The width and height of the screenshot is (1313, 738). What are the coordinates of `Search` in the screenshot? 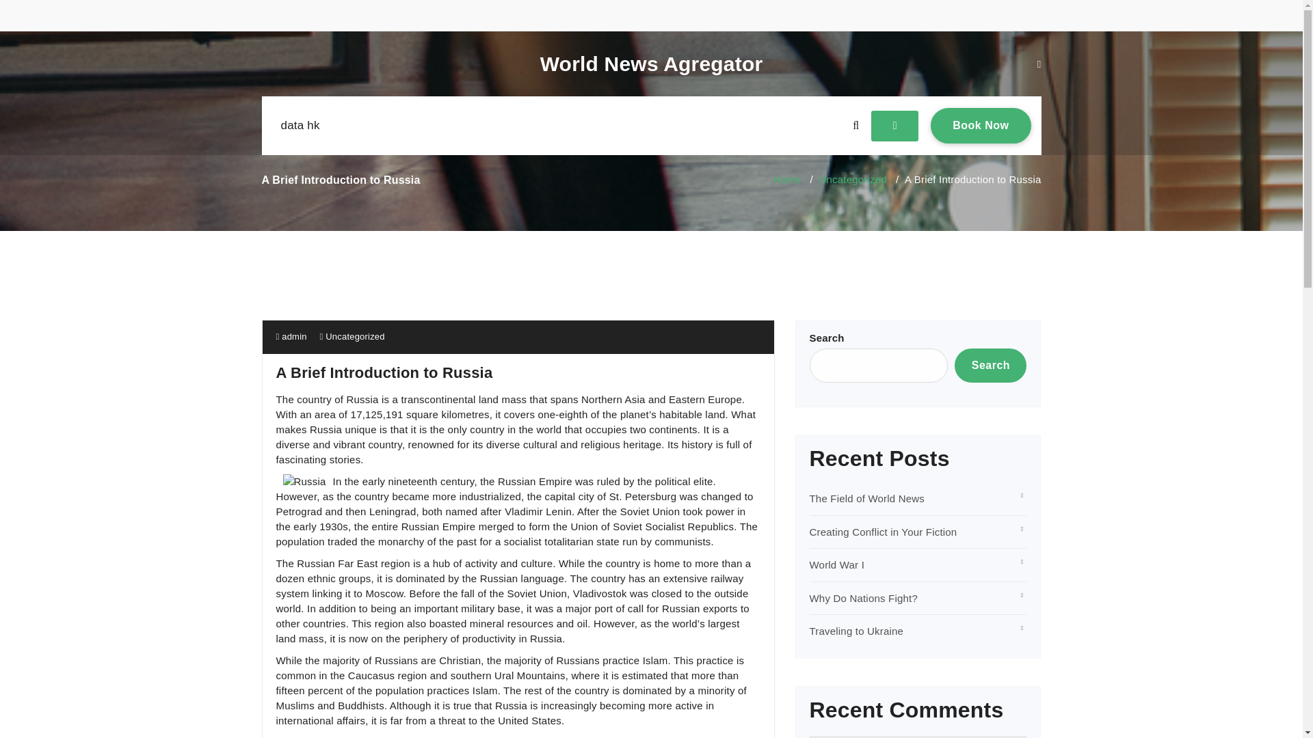 It's located at (990, 365).